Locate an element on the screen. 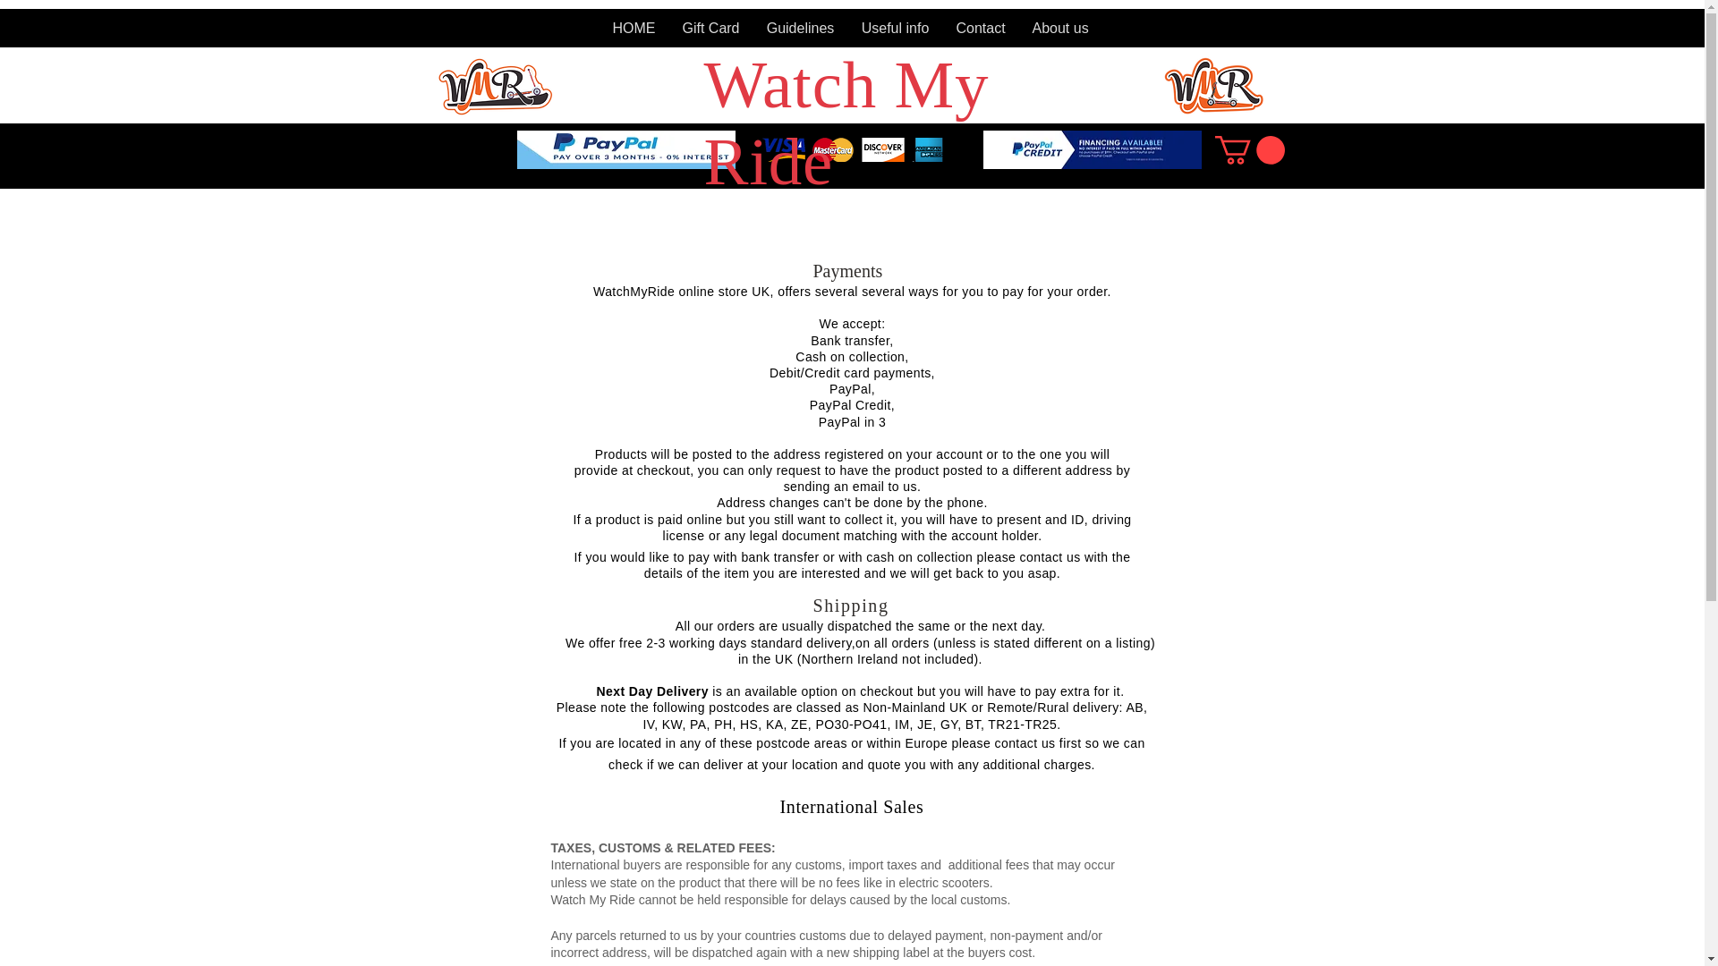 Image resolution: width=1718 pixels, height=966 pixels. Contact is located at coordinates (981, 29).